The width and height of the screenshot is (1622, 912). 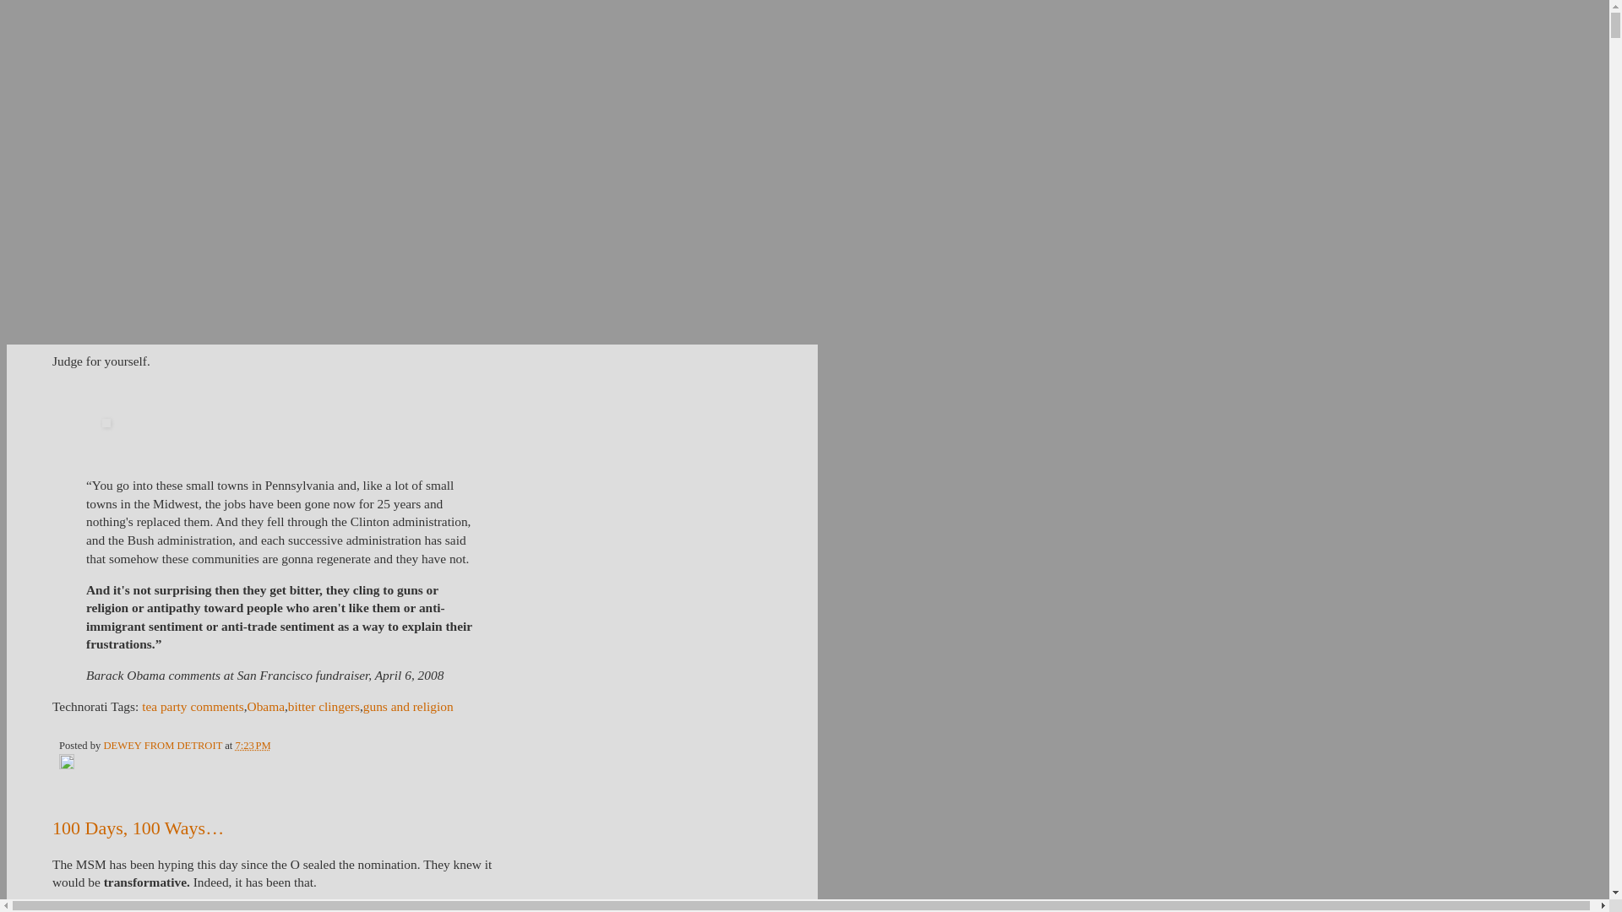 What do you see at coordinates (324, 706) in the screenshot?
I see `bitter clingers` at bounding box center [324, 706].